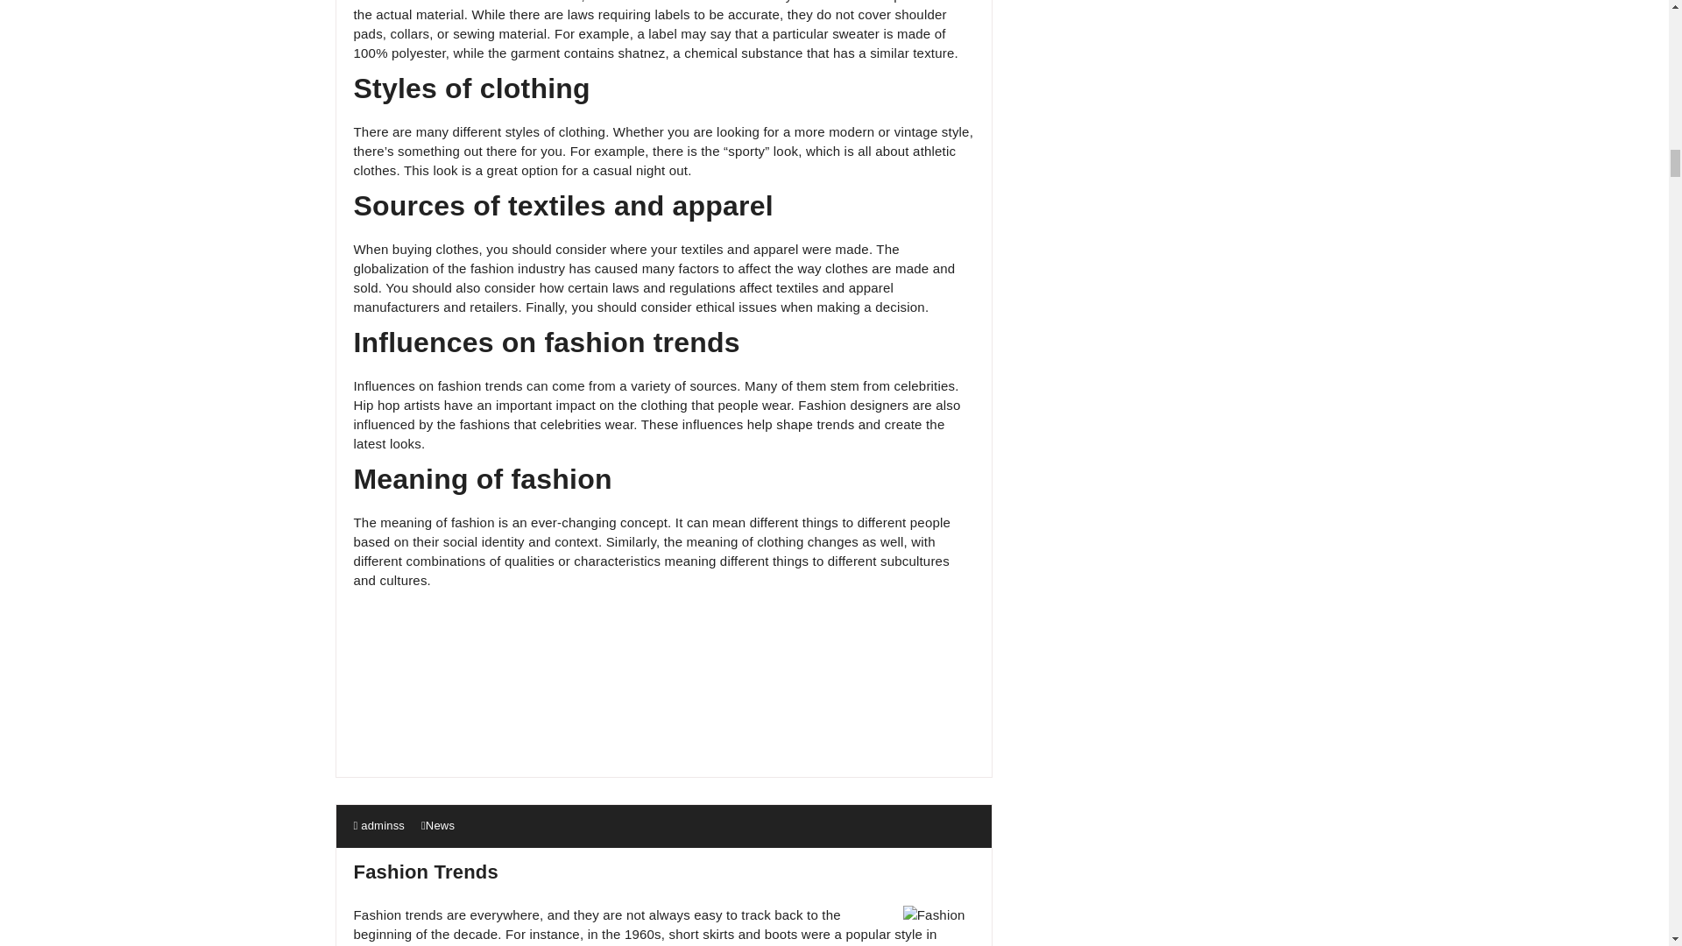 Image resolution: width=1682 pixels, height=946 pixels. Describe the element at coordinates (378, 825) in the screenshot. I see `adminss` at that location.